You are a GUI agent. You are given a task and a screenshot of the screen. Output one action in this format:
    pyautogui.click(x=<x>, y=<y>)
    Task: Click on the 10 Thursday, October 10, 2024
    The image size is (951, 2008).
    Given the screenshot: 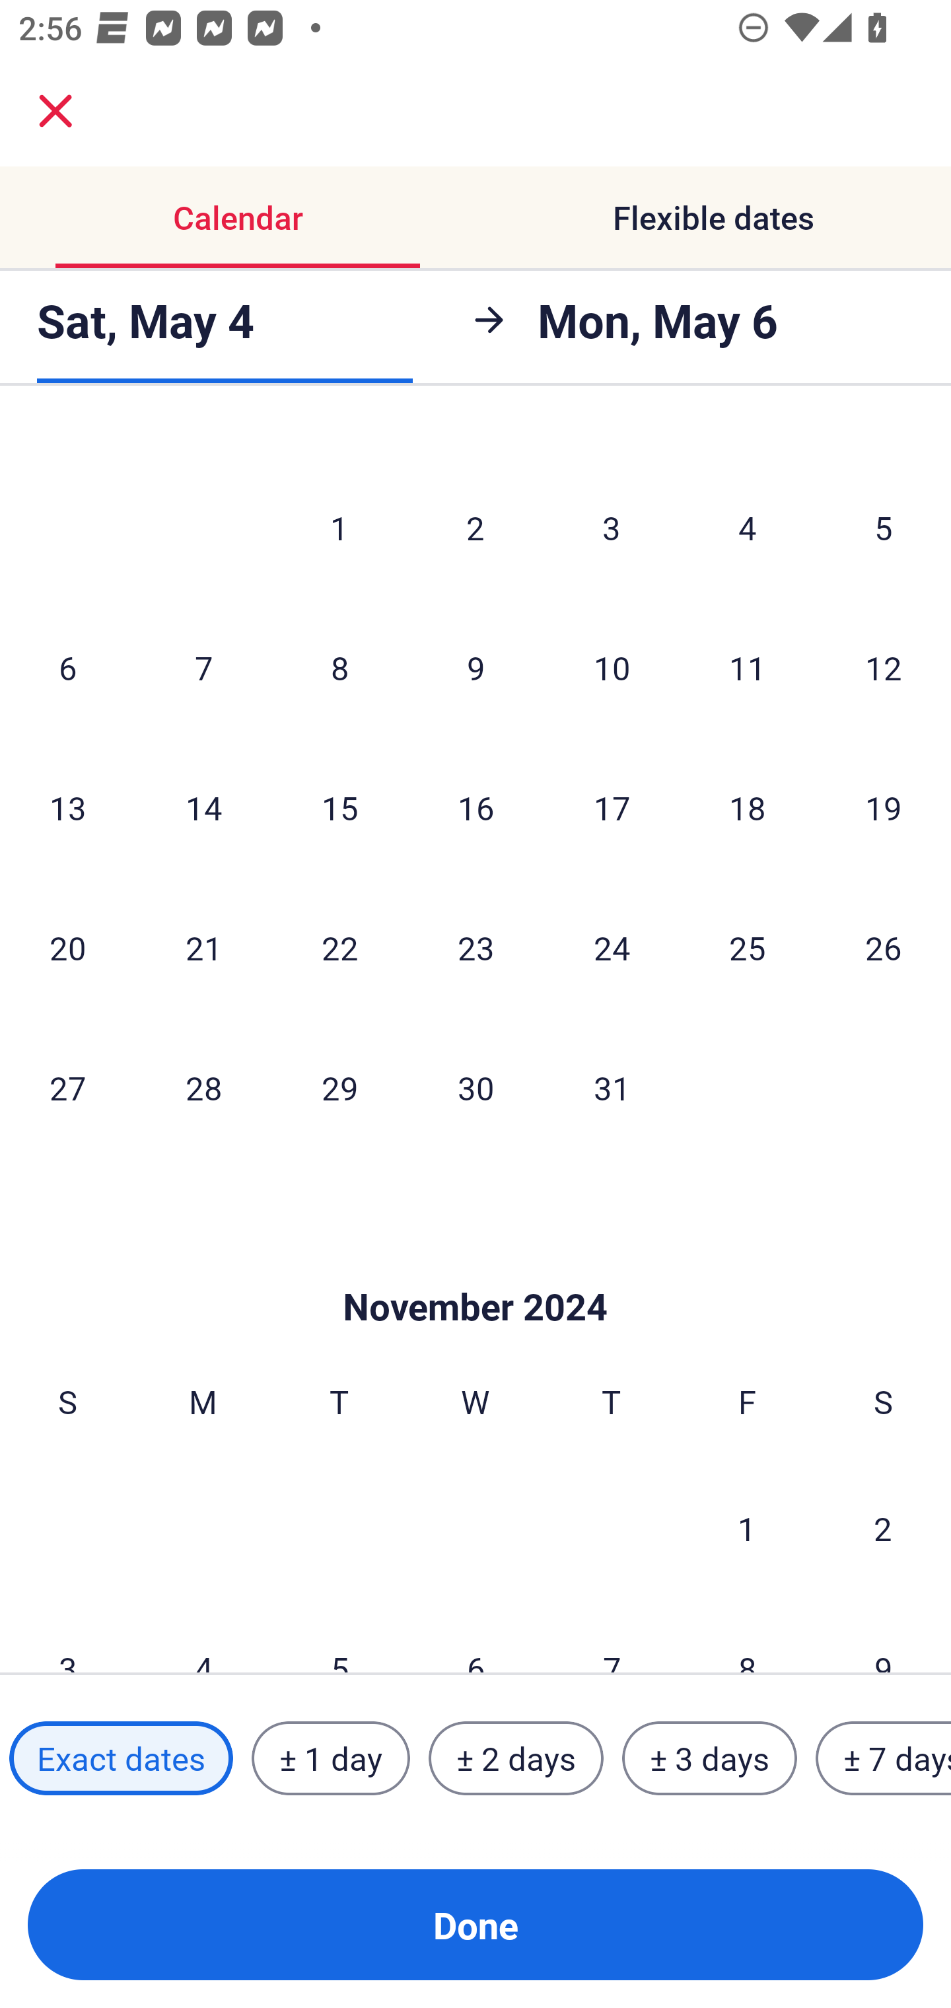 What is the action you would take?
    pyautogui.click(x=612, y=667)
    